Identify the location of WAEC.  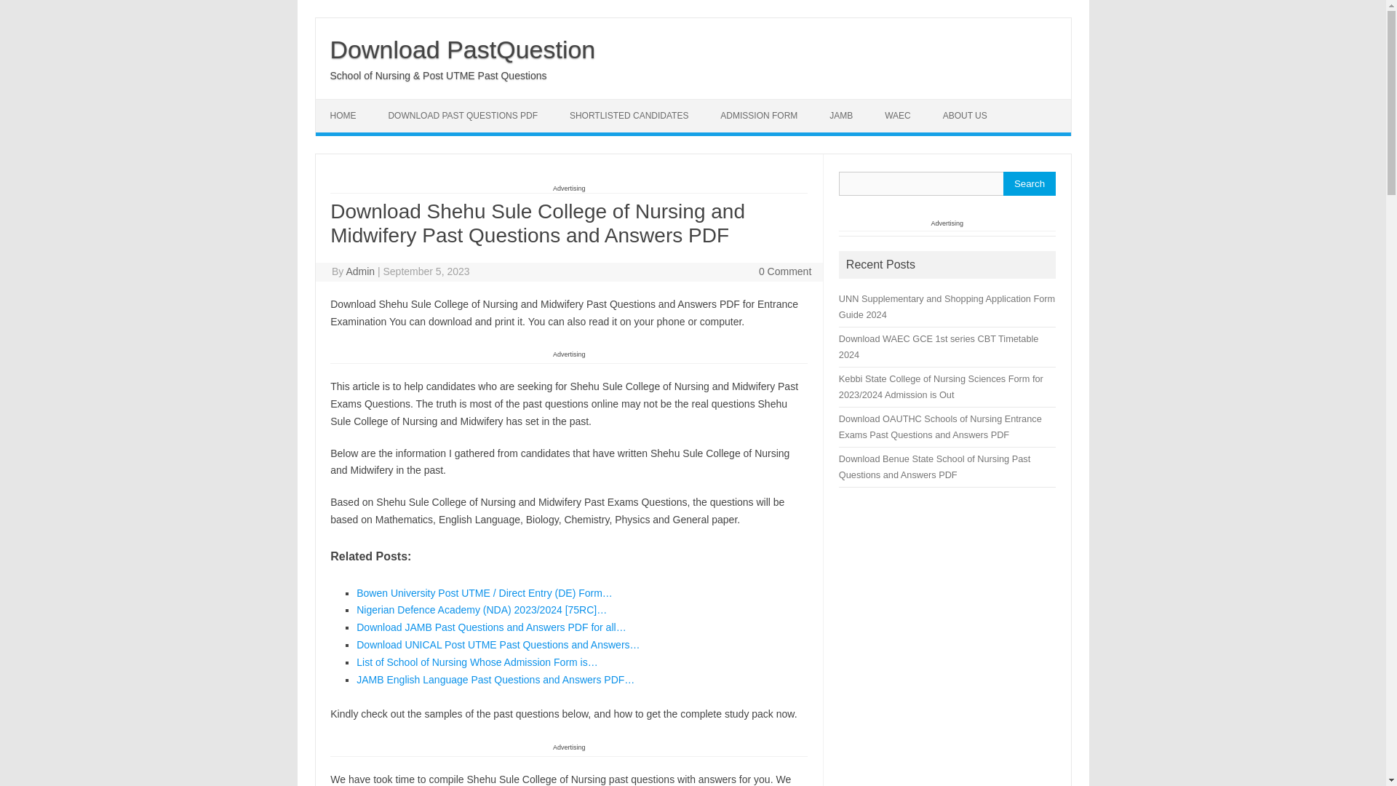
(898, 116).